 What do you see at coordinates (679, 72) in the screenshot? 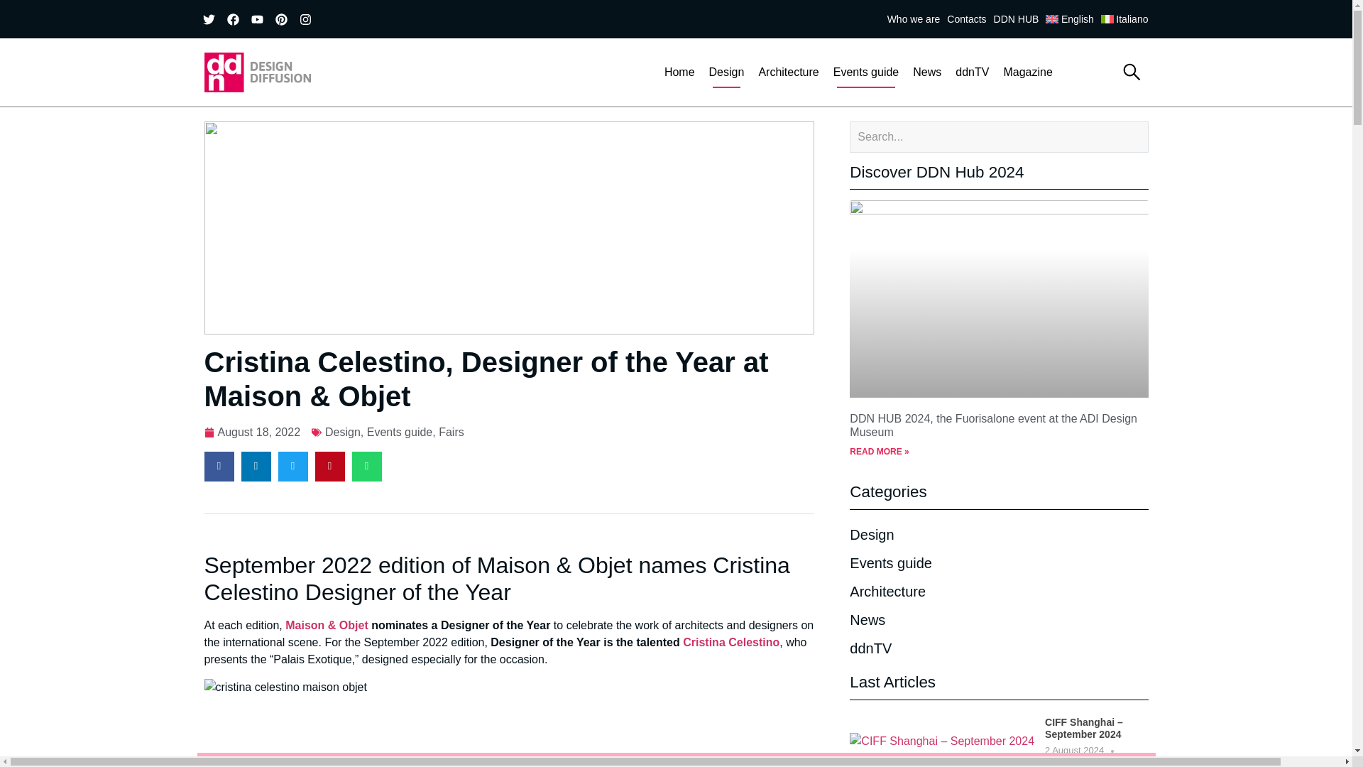
I see `Home` at bounding box center [679, 72].